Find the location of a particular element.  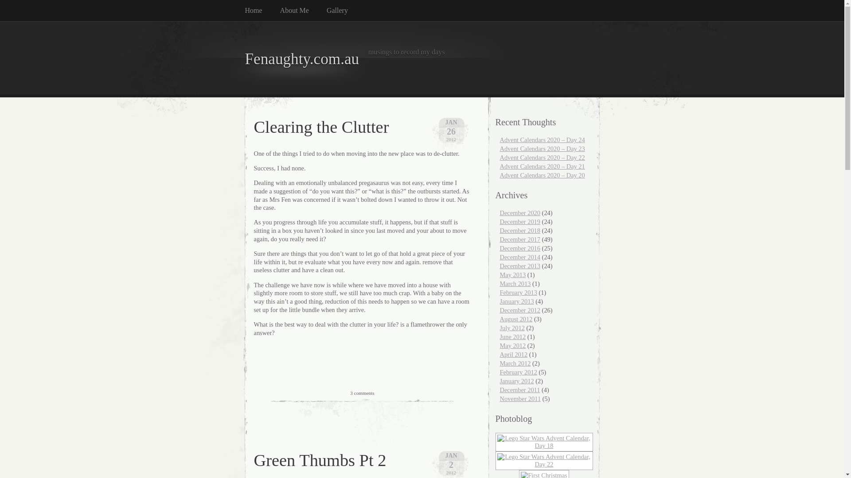

February 2012 is located at coordinates (519, 372).